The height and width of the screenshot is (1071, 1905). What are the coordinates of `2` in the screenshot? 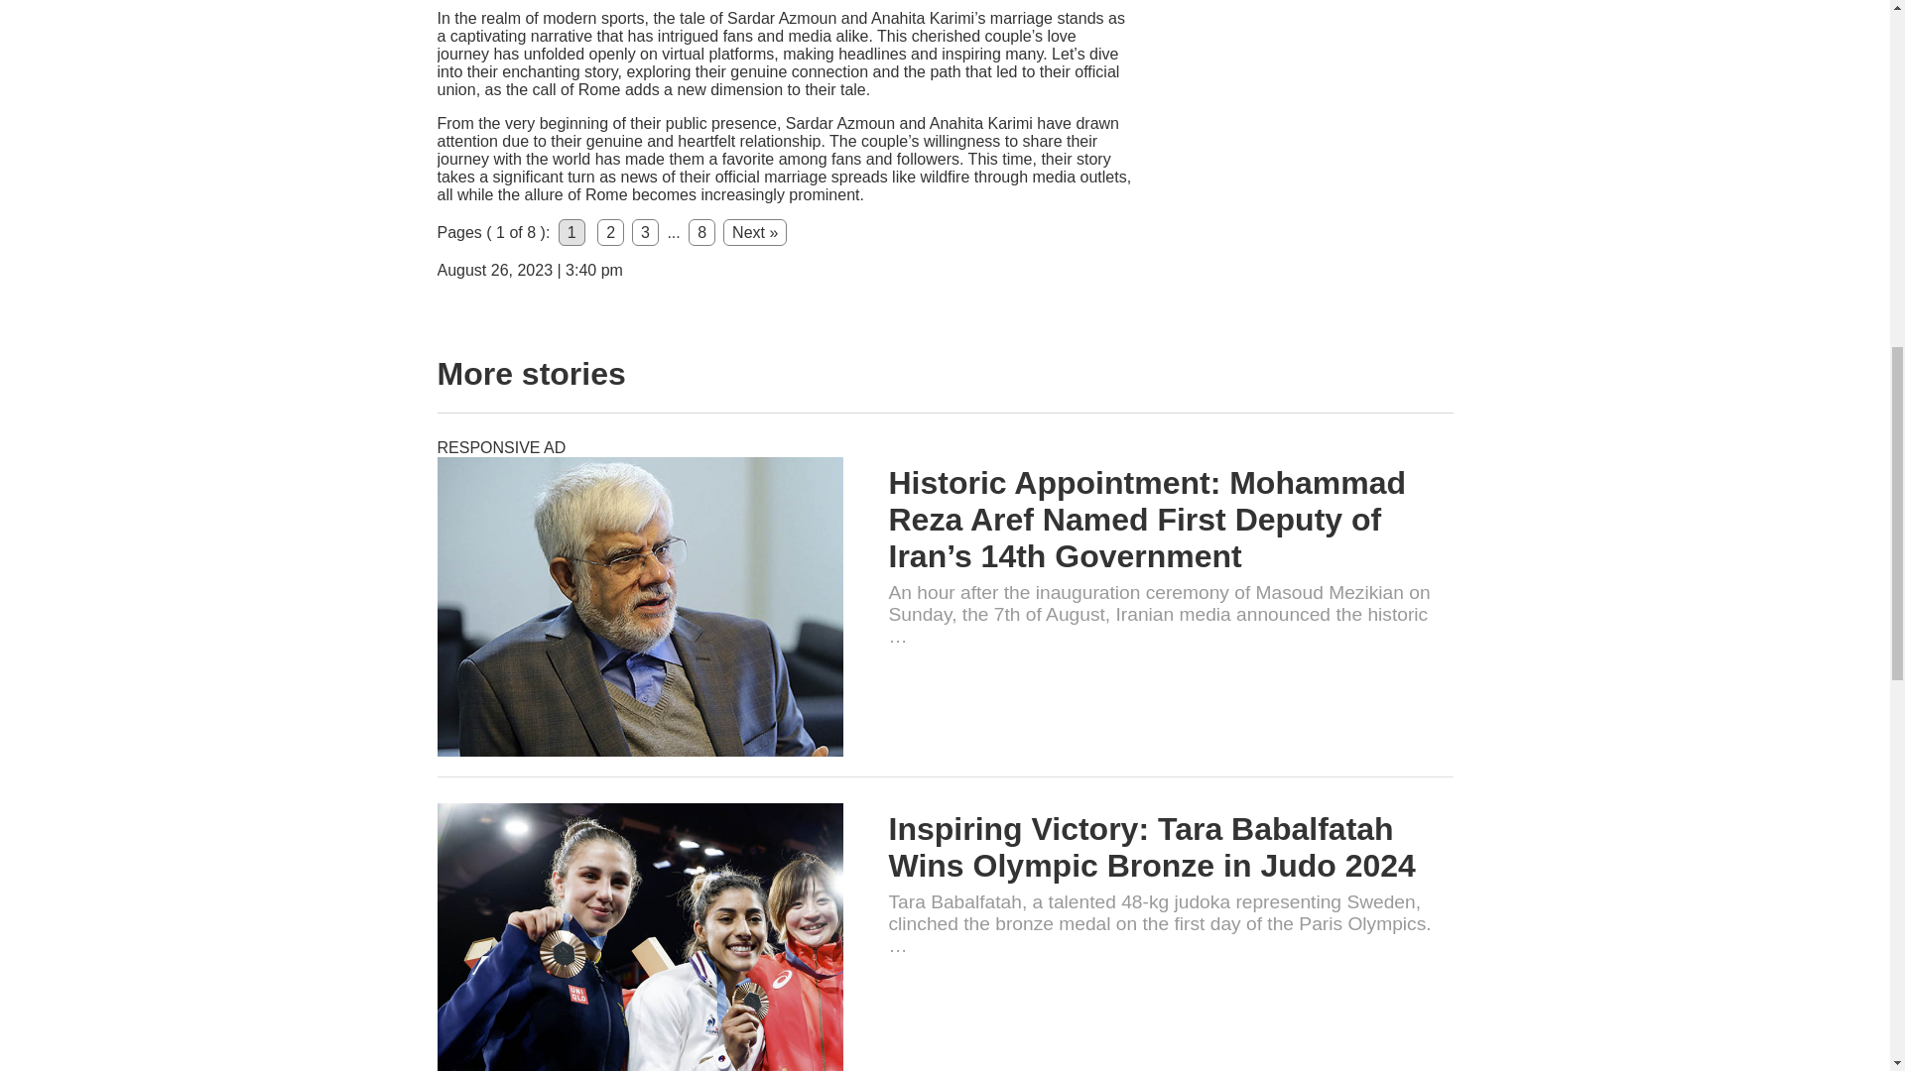 It's located at (611, 232).